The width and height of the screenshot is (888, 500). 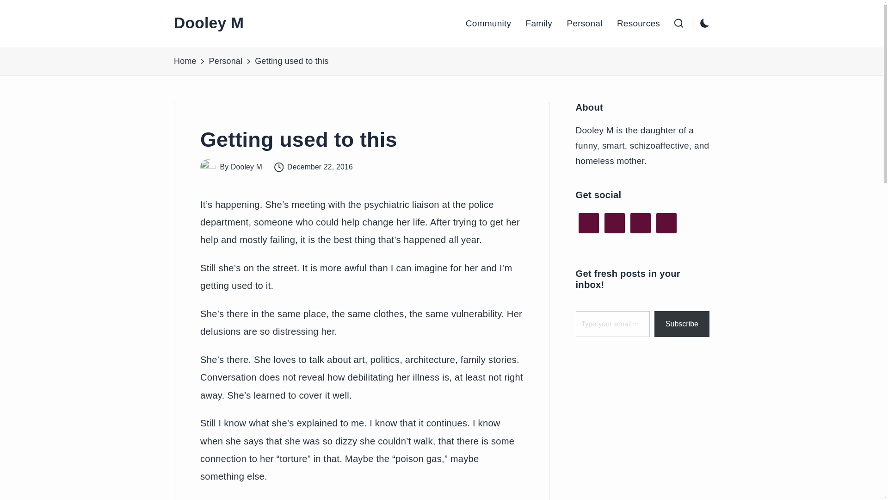 I want to click on Personal, so click(x=226, y=61).